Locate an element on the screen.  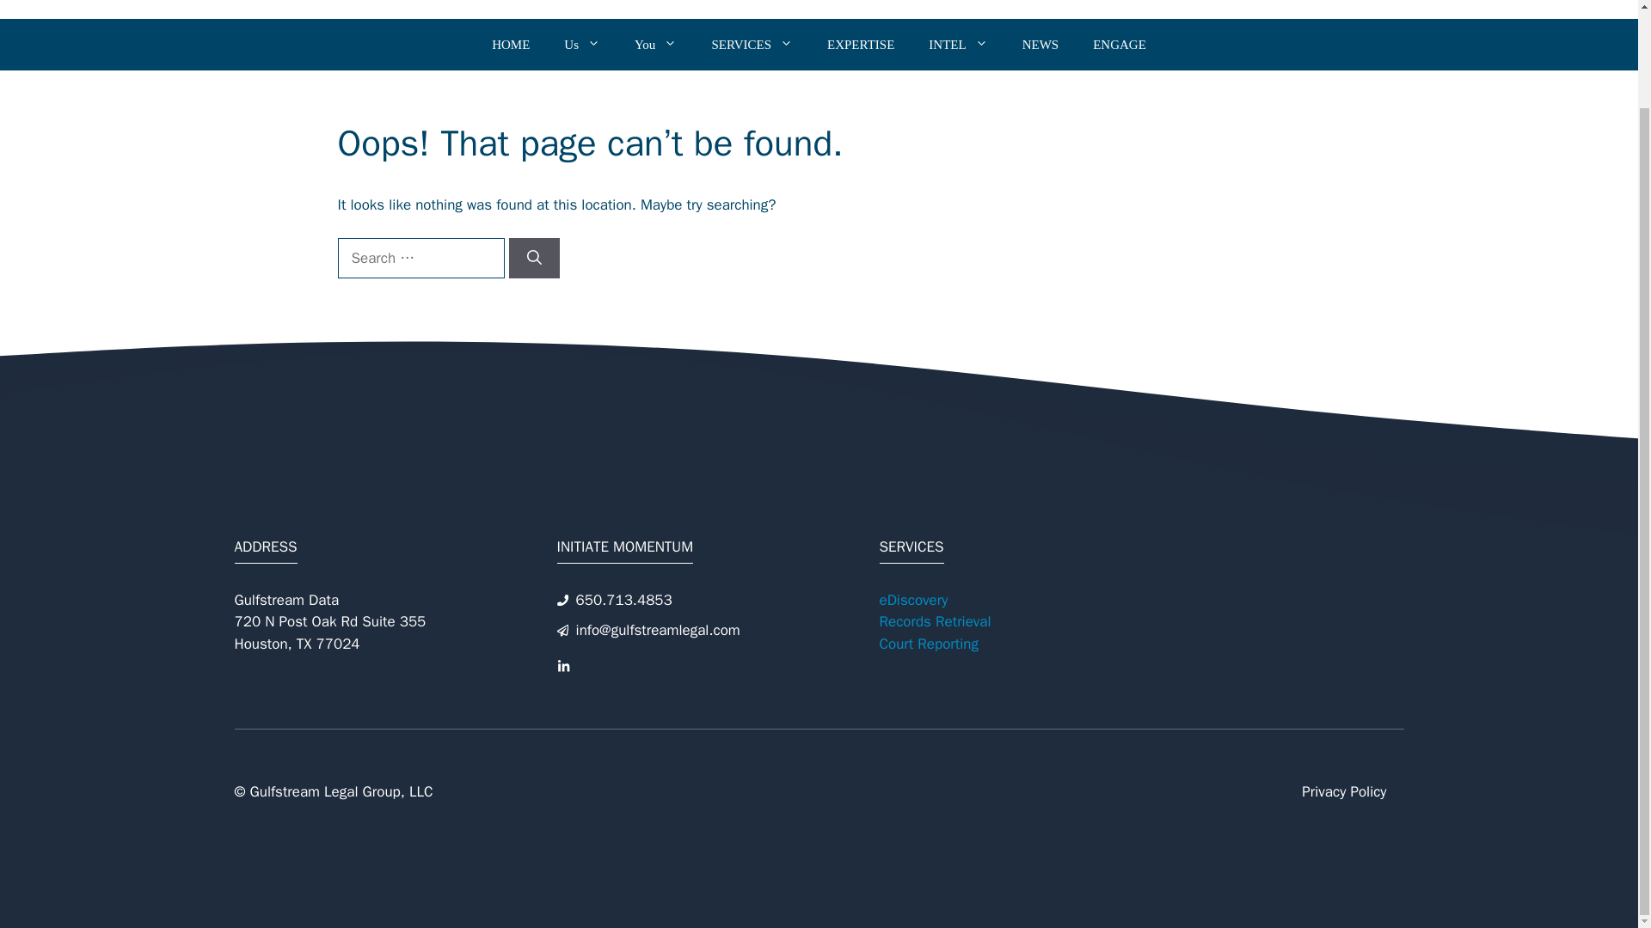
SERVICES is located at coordinates (752, 45).